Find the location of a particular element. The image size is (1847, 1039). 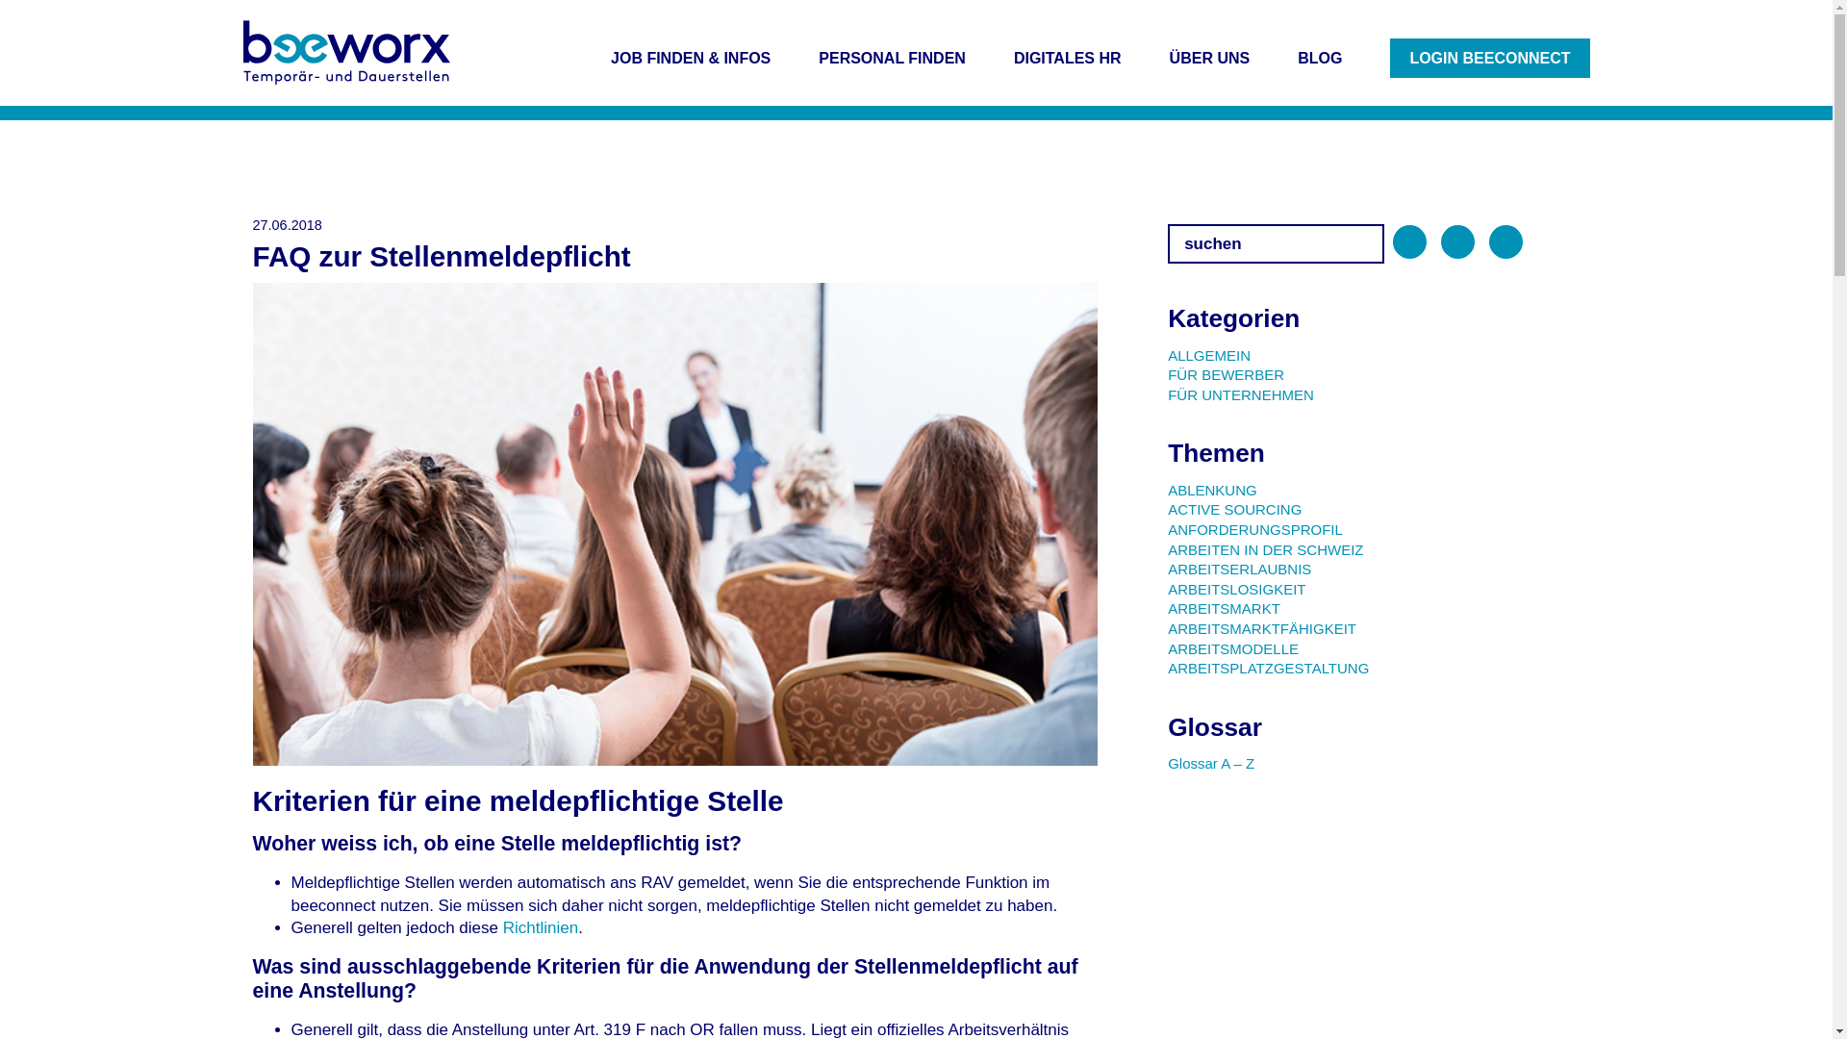

LOGIN BEECONNECT is located at coordinates (1489, 58).